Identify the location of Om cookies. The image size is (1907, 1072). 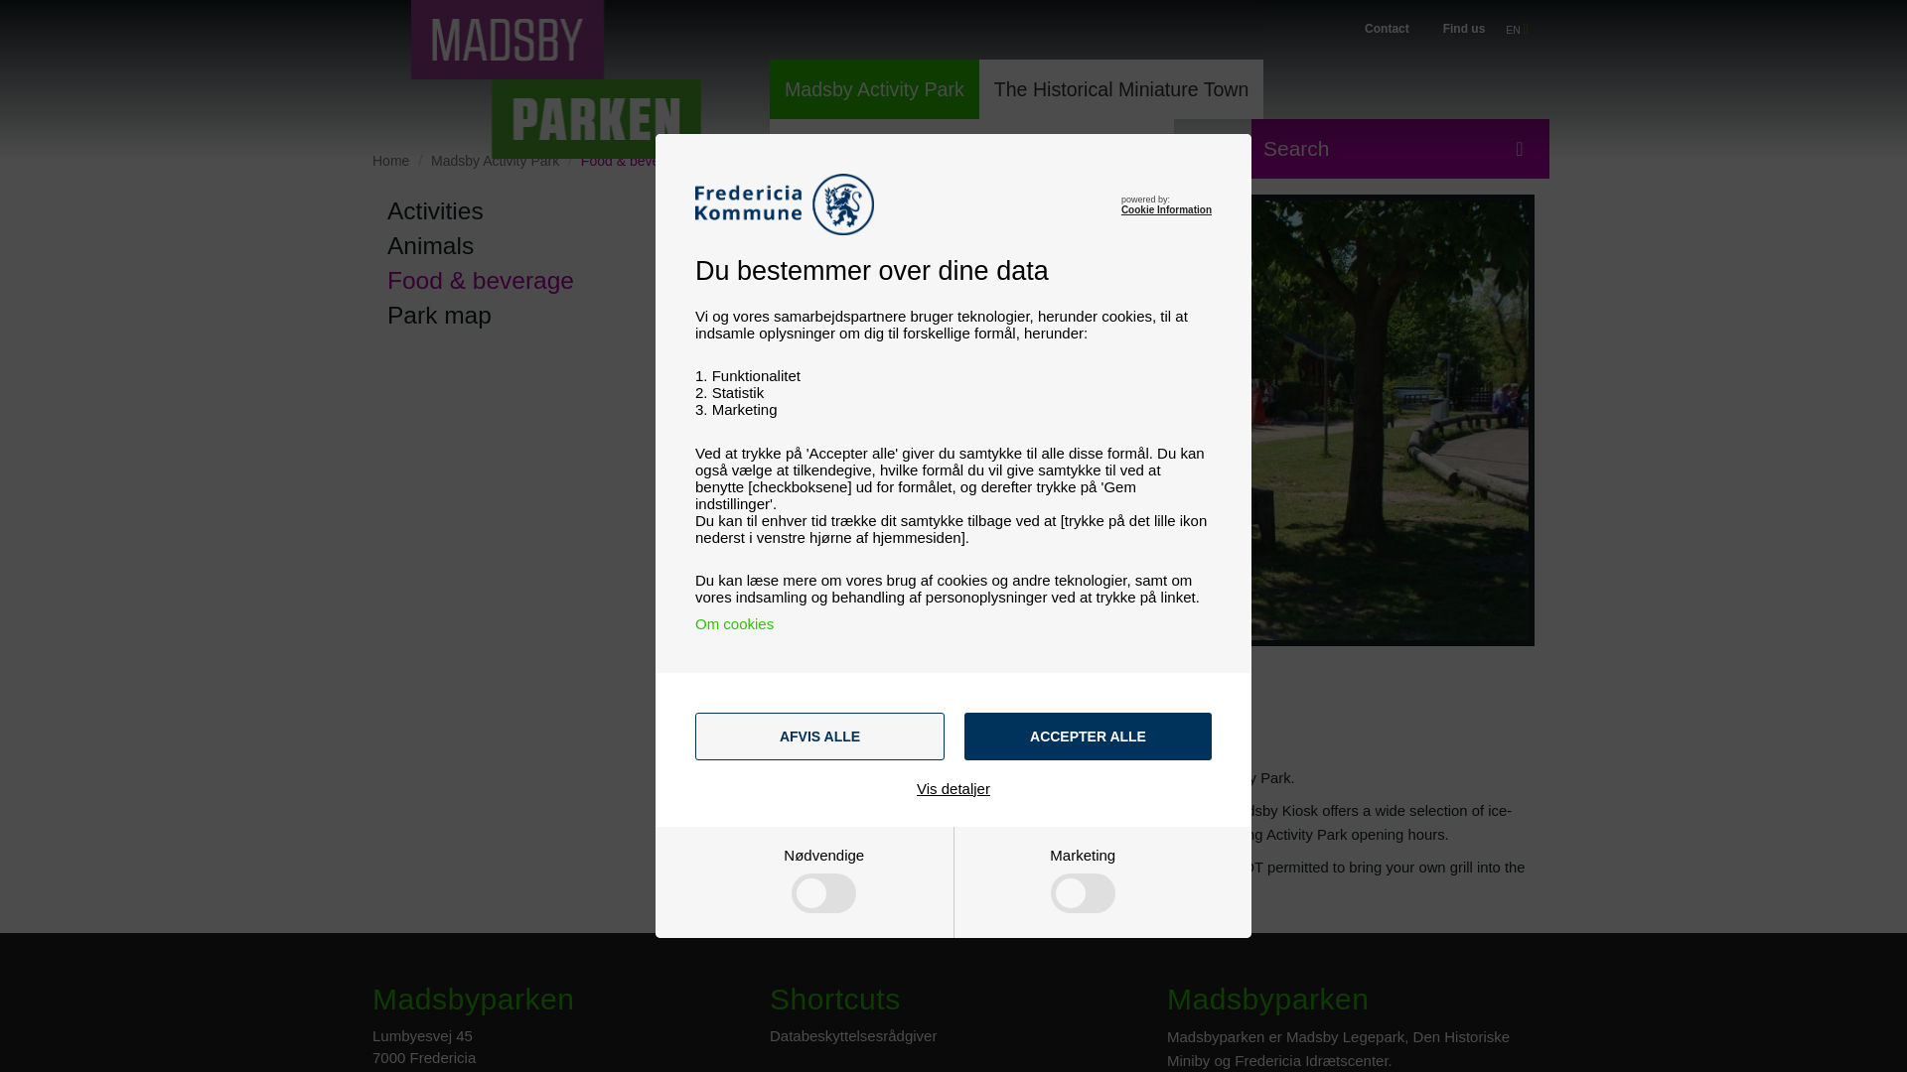
(735, 623).